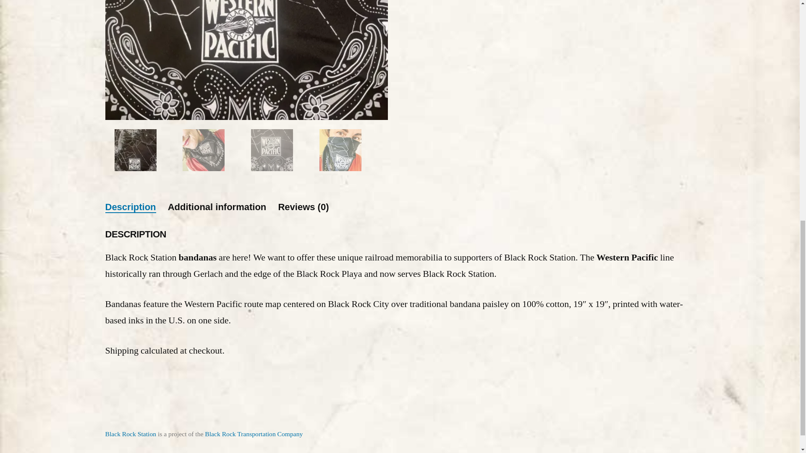 This screenshot has width=806, height=453. I want to click on Additional information, so click(217, 207).